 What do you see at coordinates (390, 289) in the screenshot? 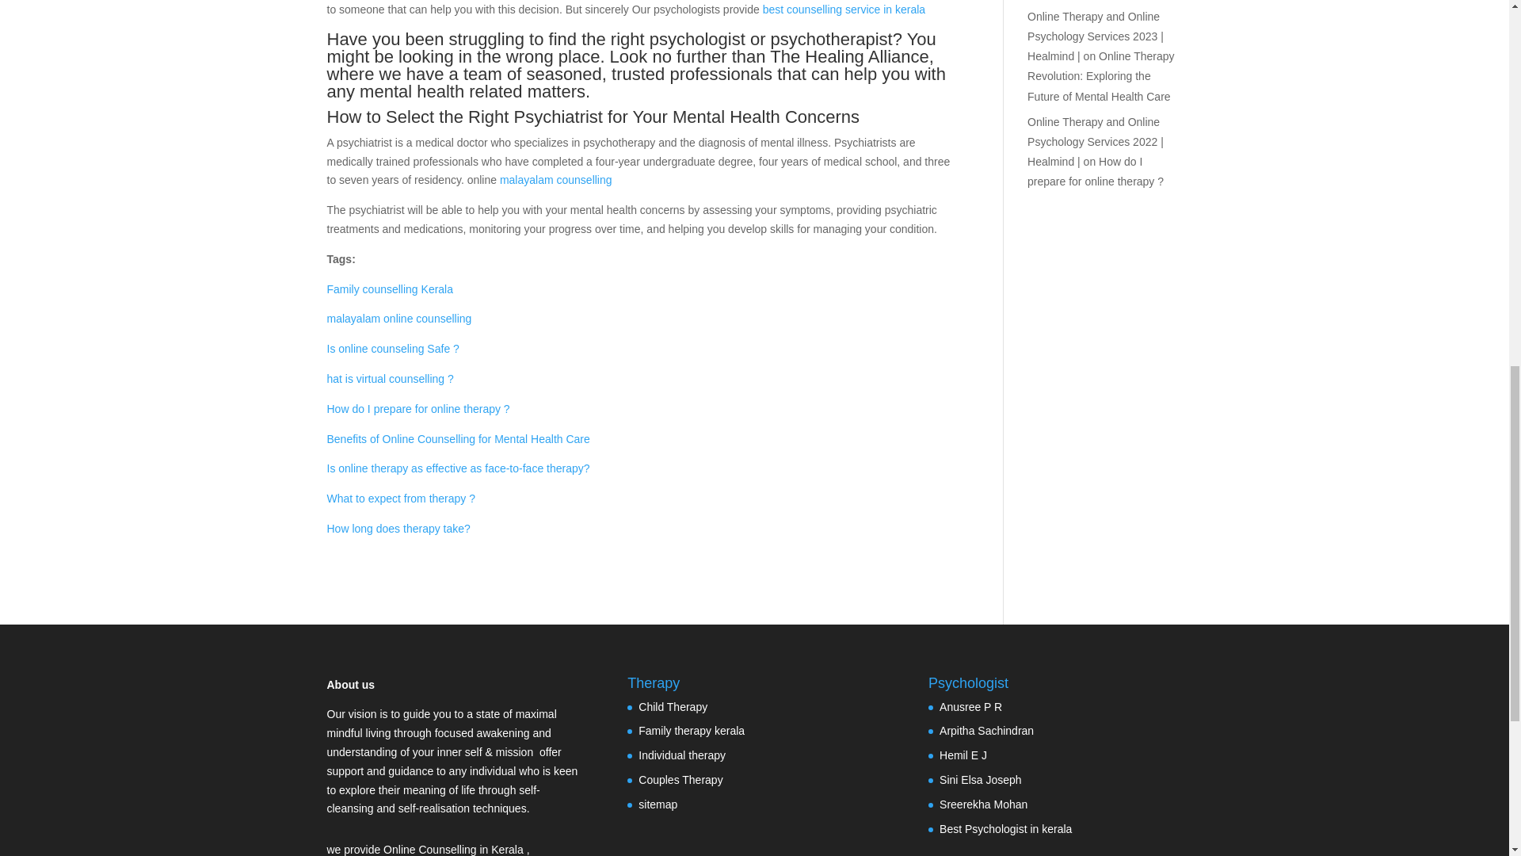
I see `Family counselling Kerala` at bounding box center [390, 289].